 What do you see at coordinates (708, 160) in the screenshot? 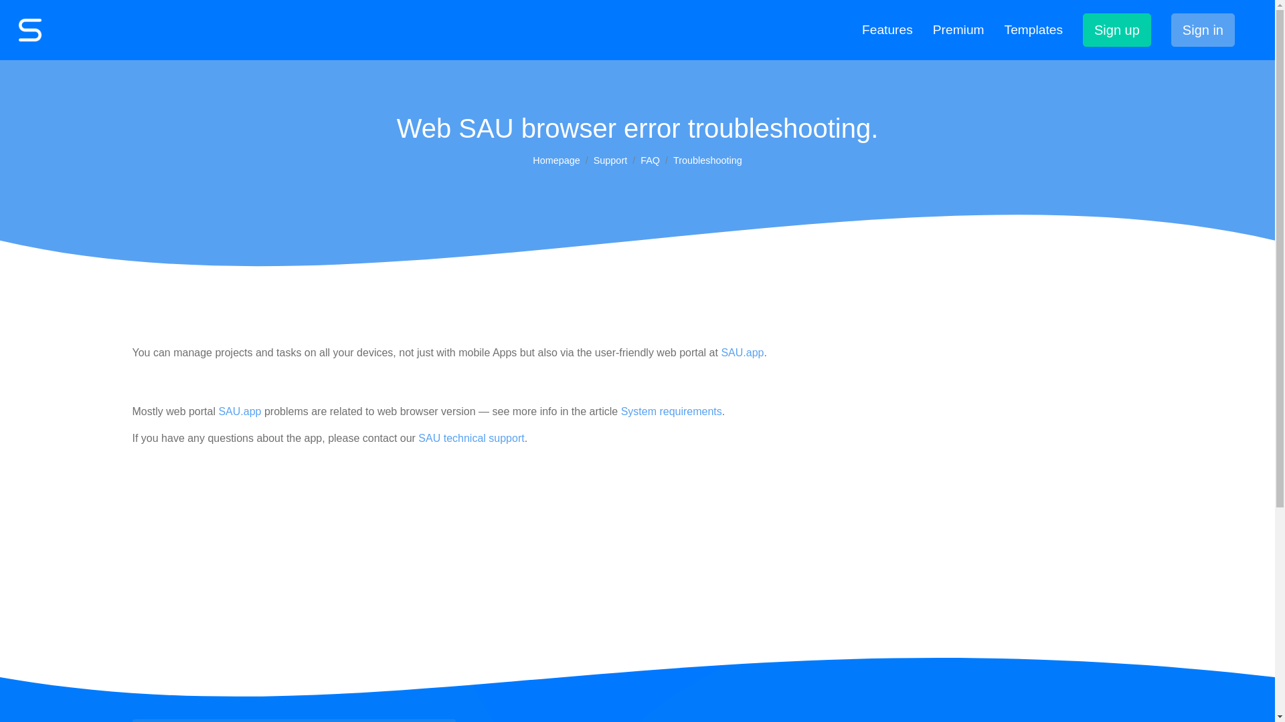
I see `Troubleshooting` at bounding box center [708, 160].